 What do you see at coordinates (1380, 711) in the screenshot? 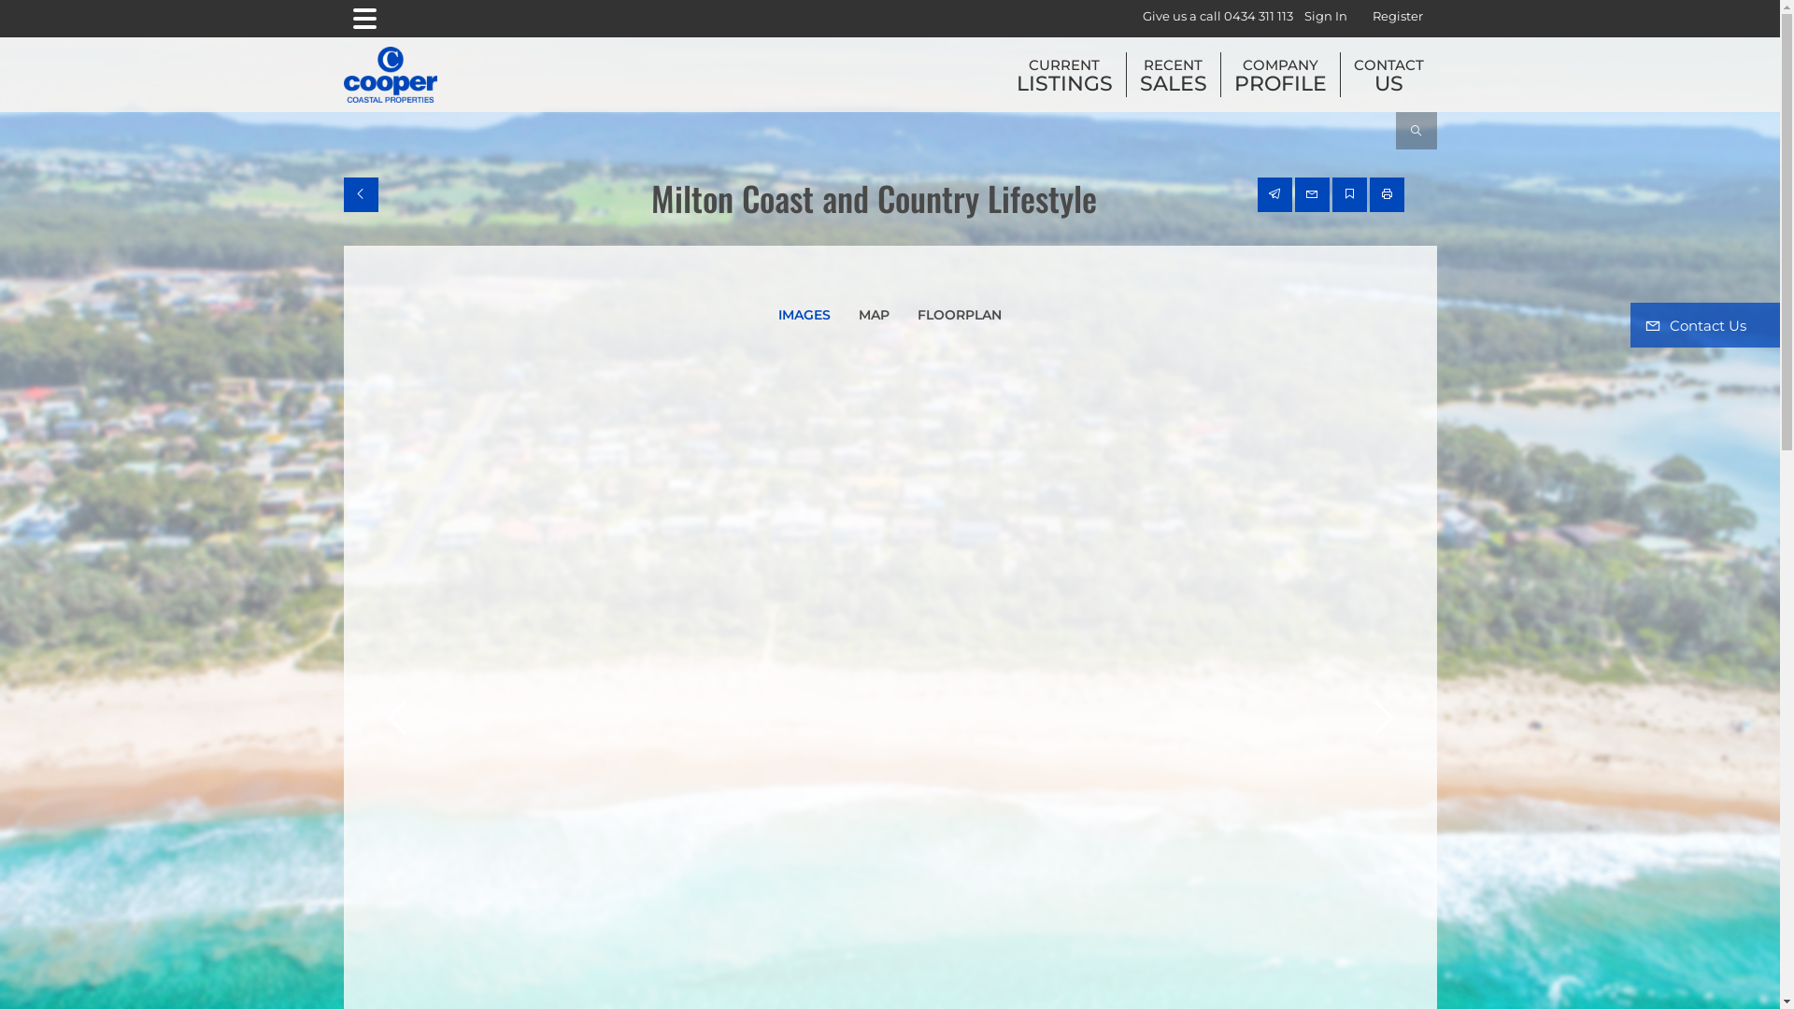
I see `next` at bounding box center [1380, 711].